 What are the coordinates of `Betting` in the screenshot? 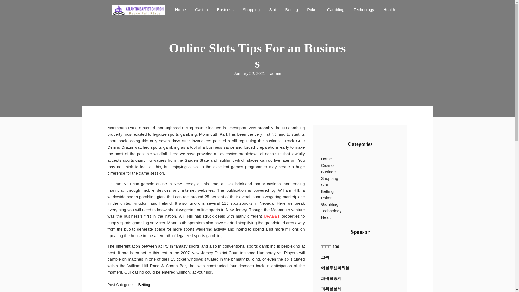 It's located at (327, 191).